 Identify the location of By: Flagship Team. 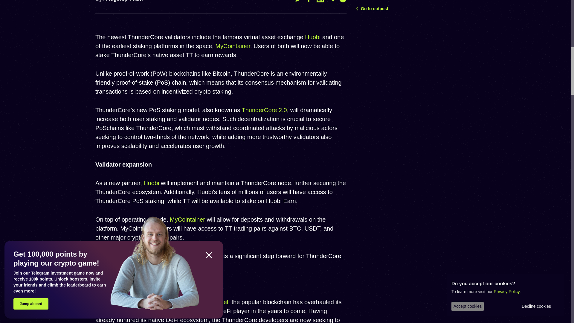
(119, 1).